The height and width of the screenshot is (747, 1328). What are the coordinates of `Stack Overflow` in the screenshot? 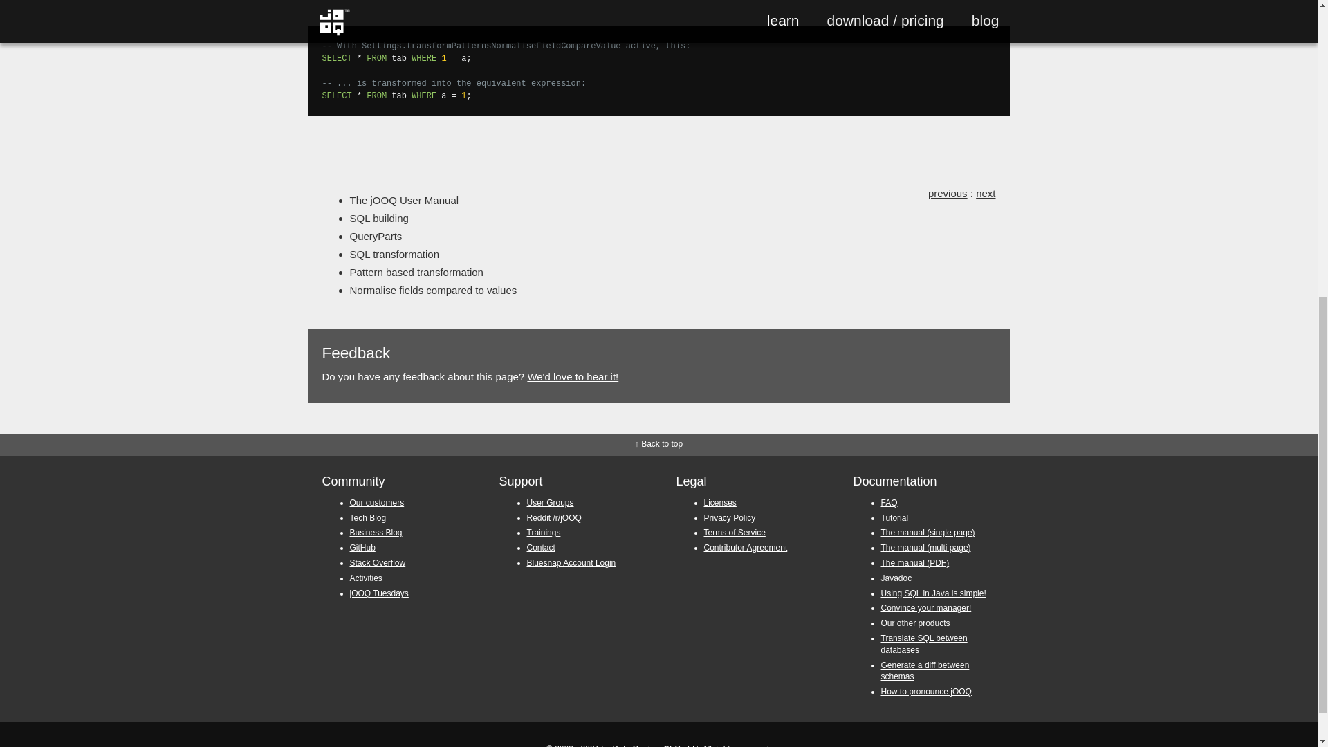 It's located at (378, 562).